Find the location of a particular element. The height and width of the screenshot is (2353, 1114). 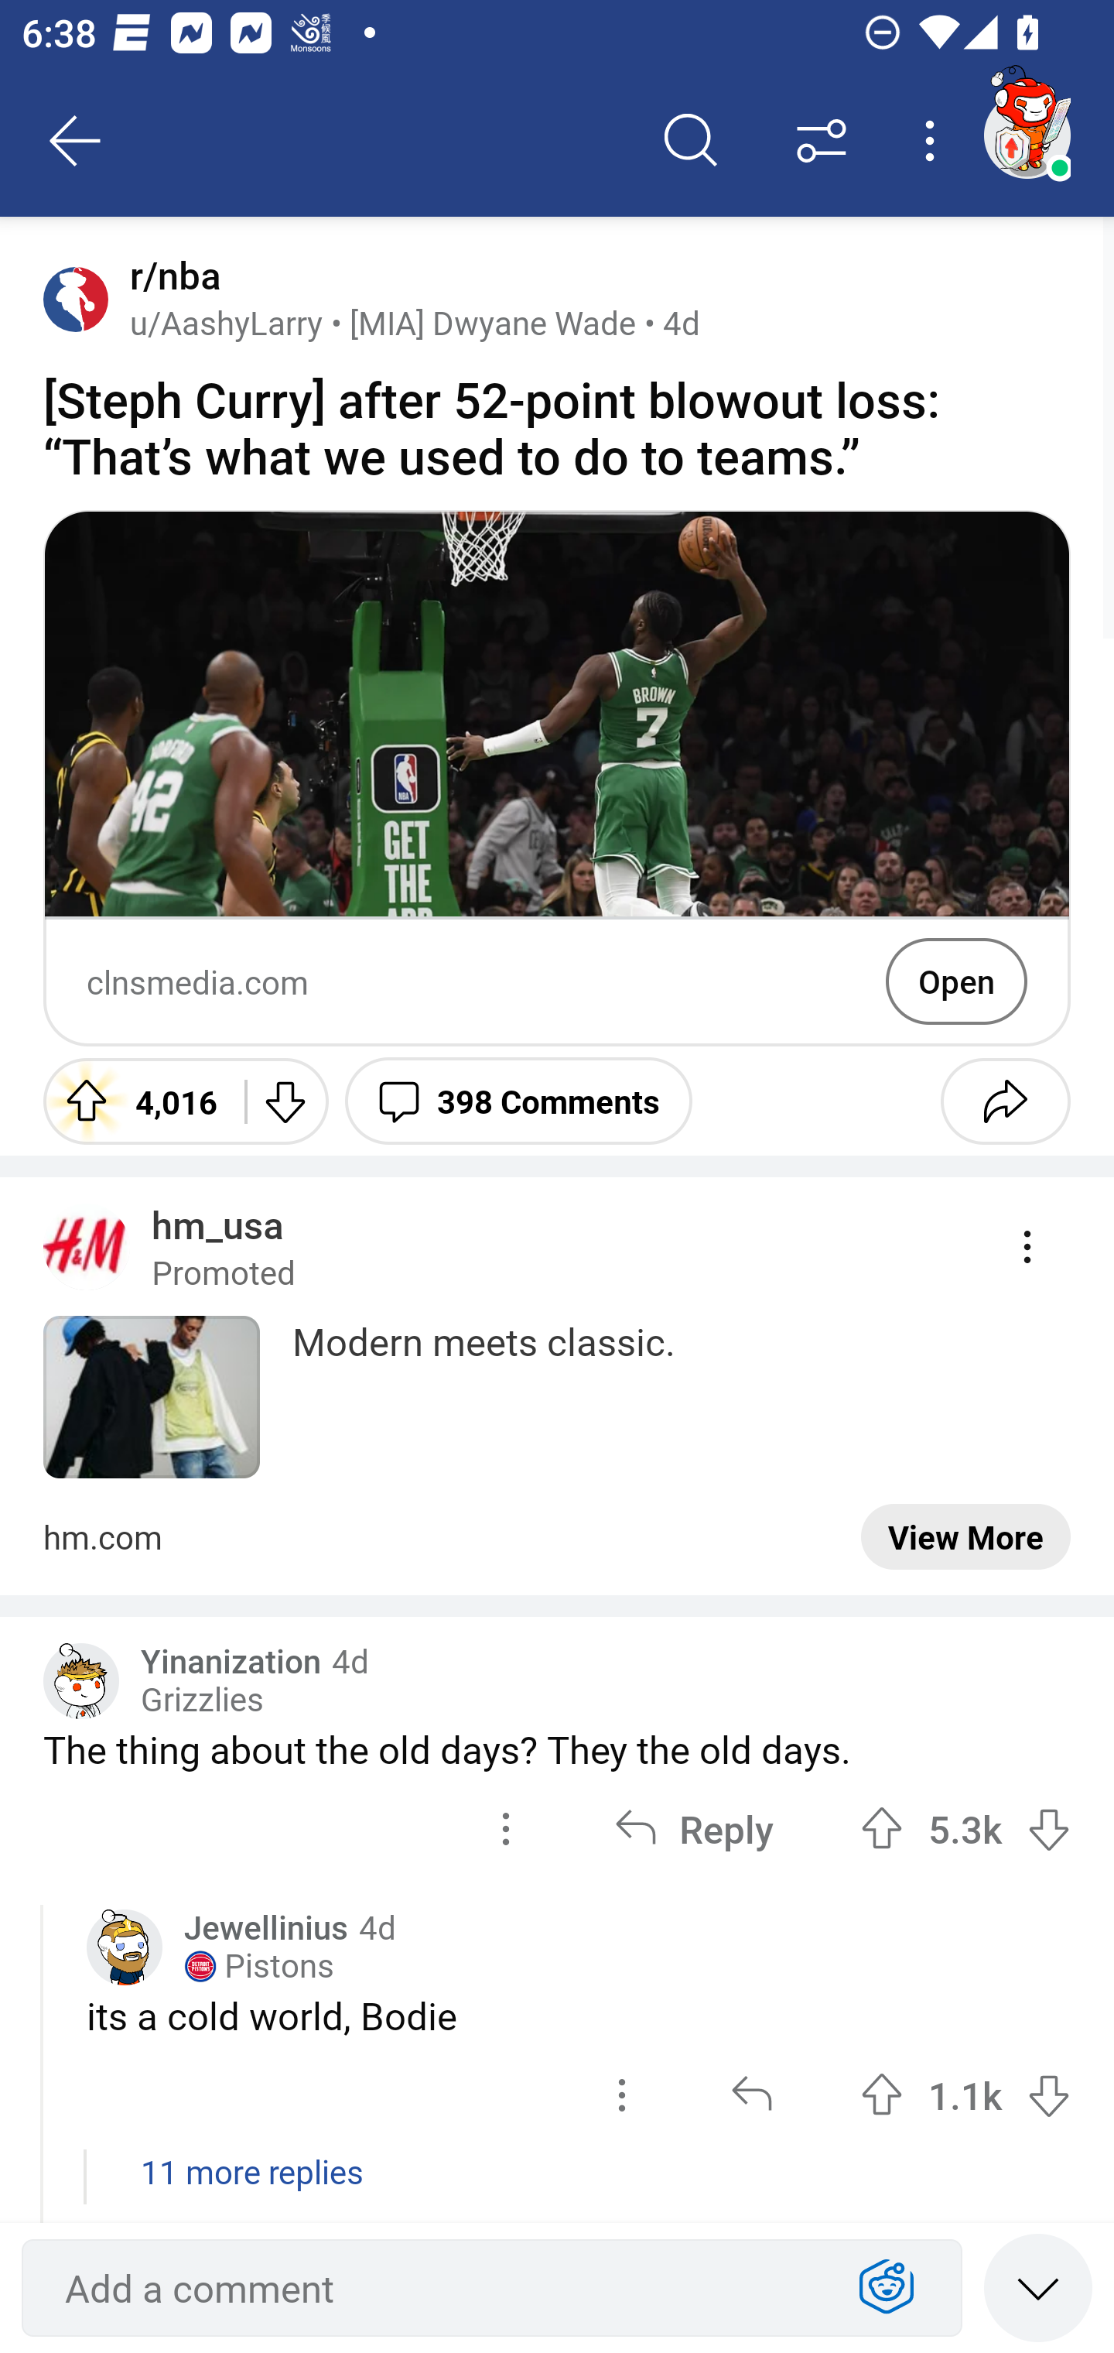

398 Comments is located at coordinates (518, 1101).